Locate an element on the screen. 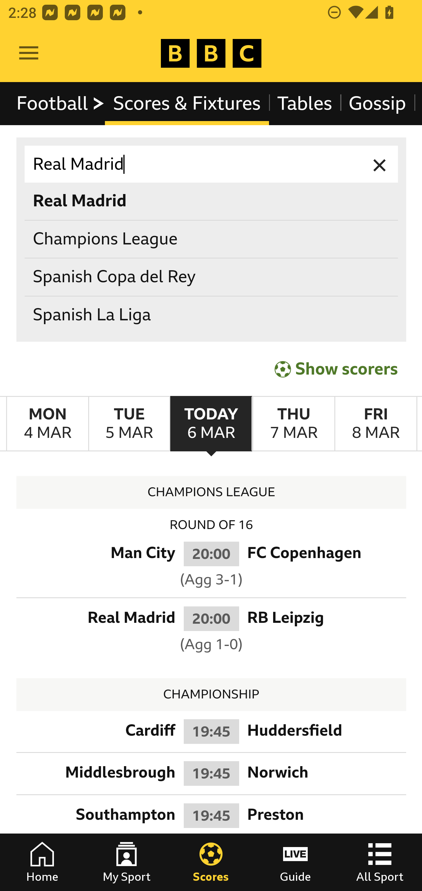  Scores & Fixtures is located at coordinates (187, 103).